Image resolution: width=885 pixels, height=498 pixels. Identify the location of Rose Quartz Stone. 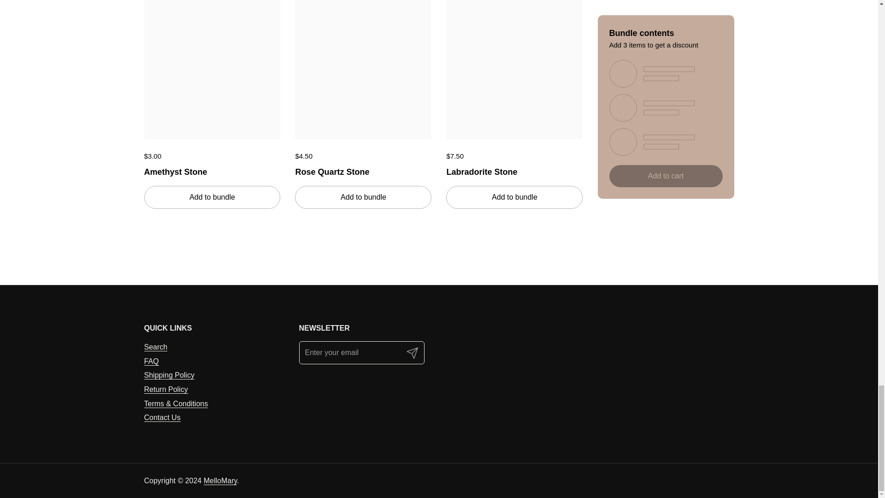
(363, 170).